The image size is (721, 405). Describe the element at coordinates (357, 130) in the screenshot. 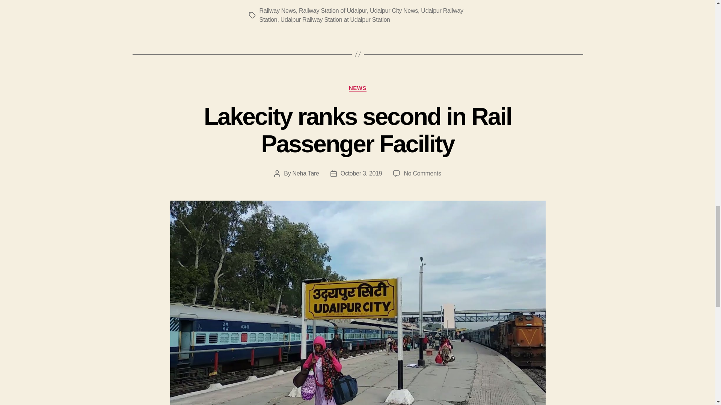

I see `Lakecity ranks second in Rail Passenger Facility` at that location.